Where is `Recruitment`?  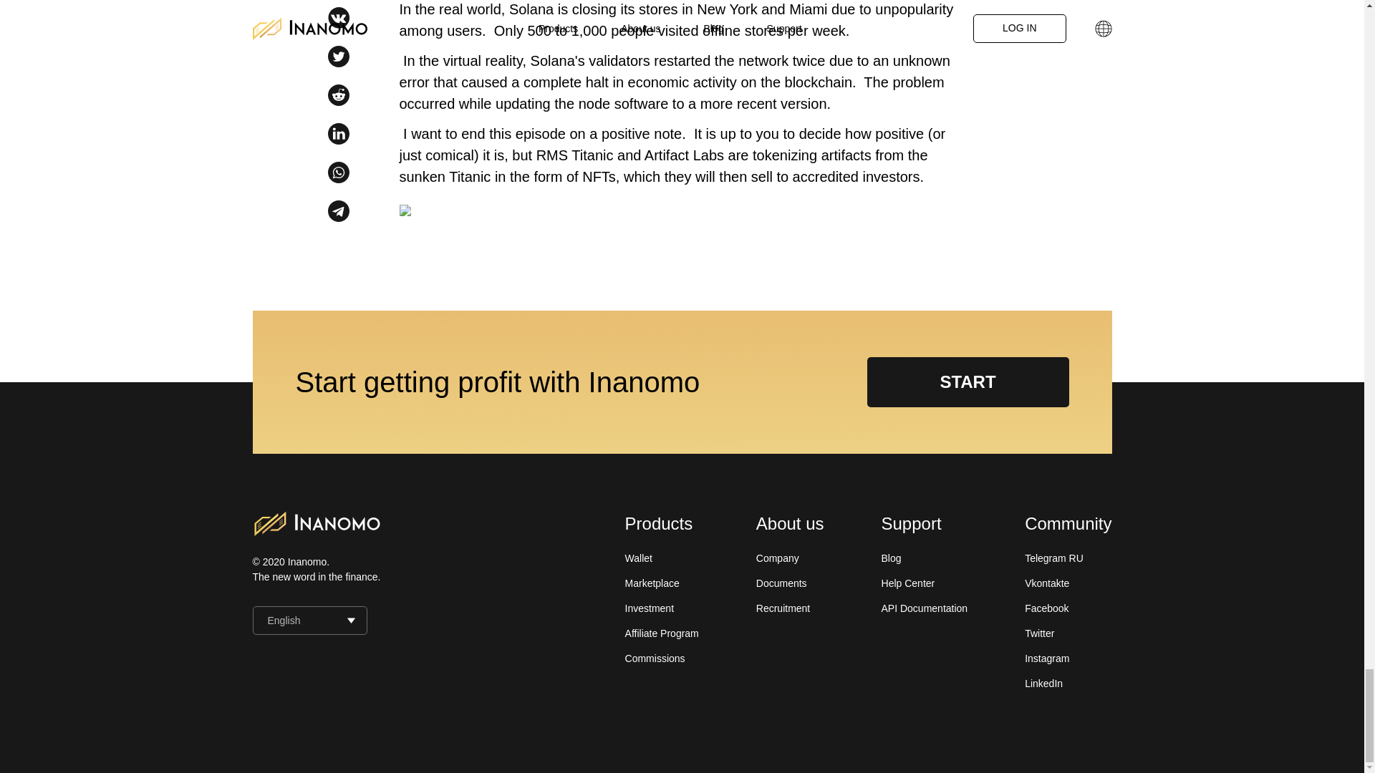 Recruitment is located at coordinates (783, 608).